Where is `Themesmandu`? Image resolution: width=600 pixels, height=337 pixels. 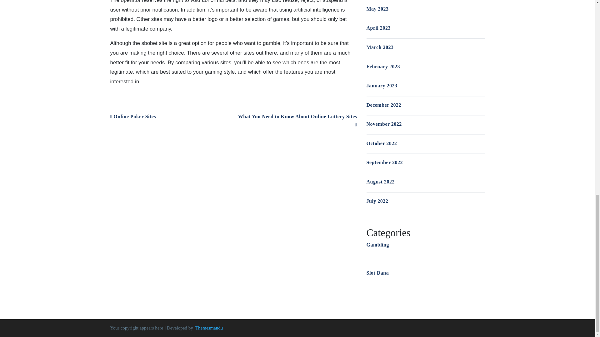 Themesmandu is located at coordinates (209, 328).